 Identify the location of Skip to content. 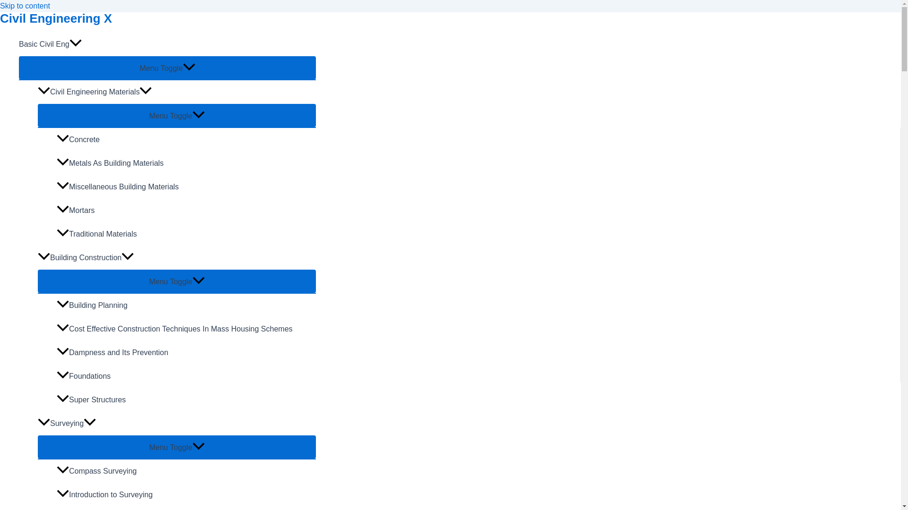
(25, 6).